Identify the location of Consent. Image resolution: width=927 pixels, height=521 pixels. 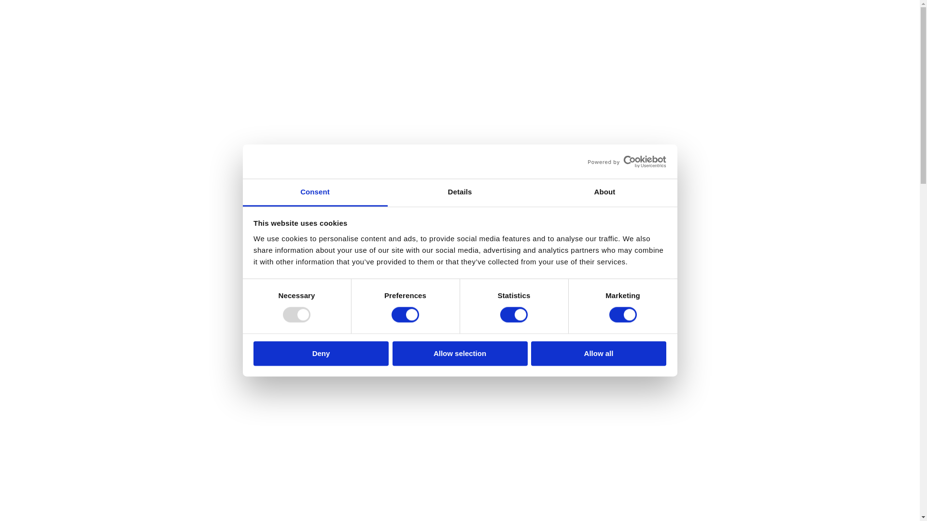
(315, 192).